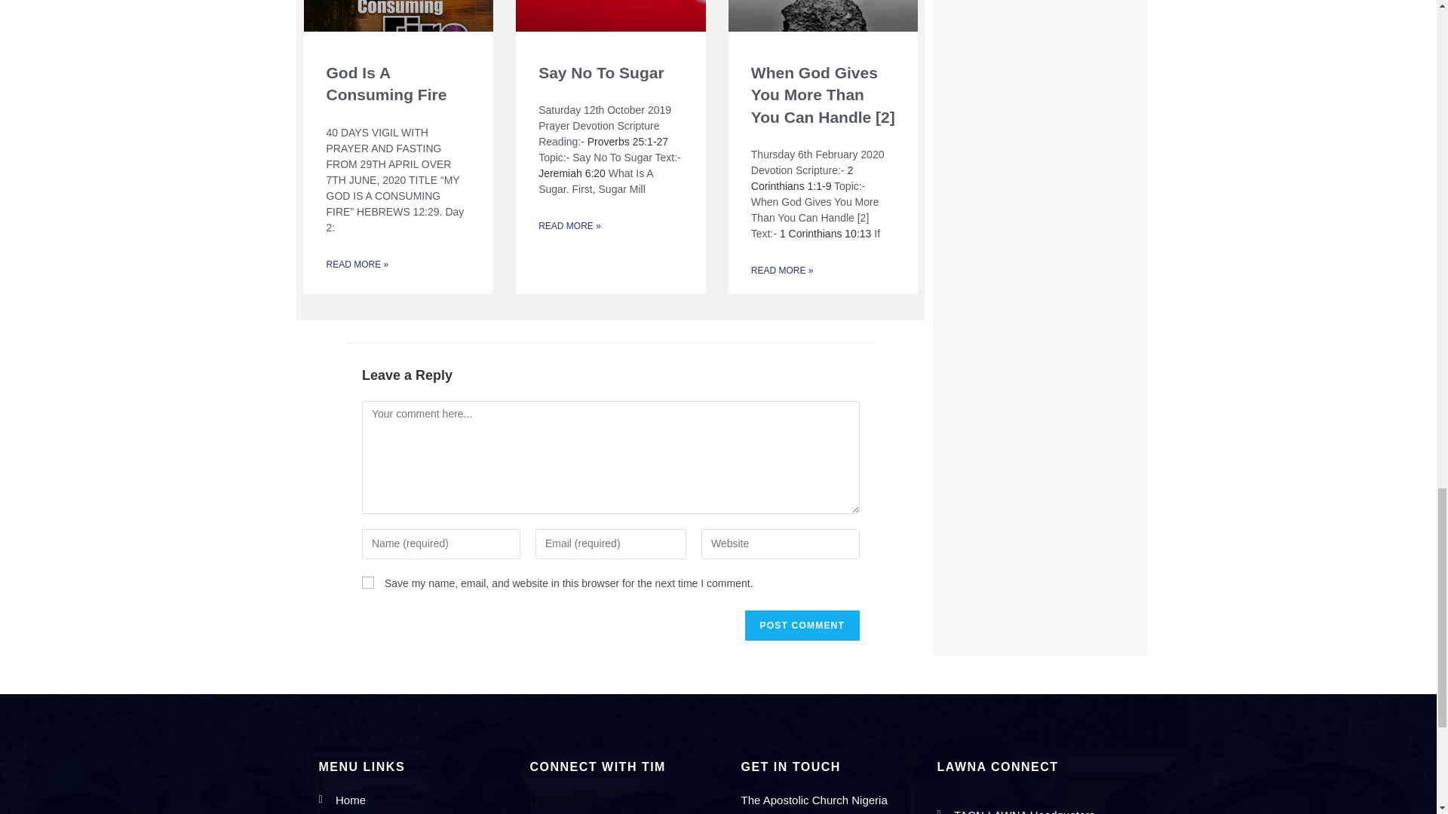 The image size is (1448, 814). What do you see at coordinates (802, 626) in the screenshot?
I see `Post Comment` at bounding box center [802, 626].